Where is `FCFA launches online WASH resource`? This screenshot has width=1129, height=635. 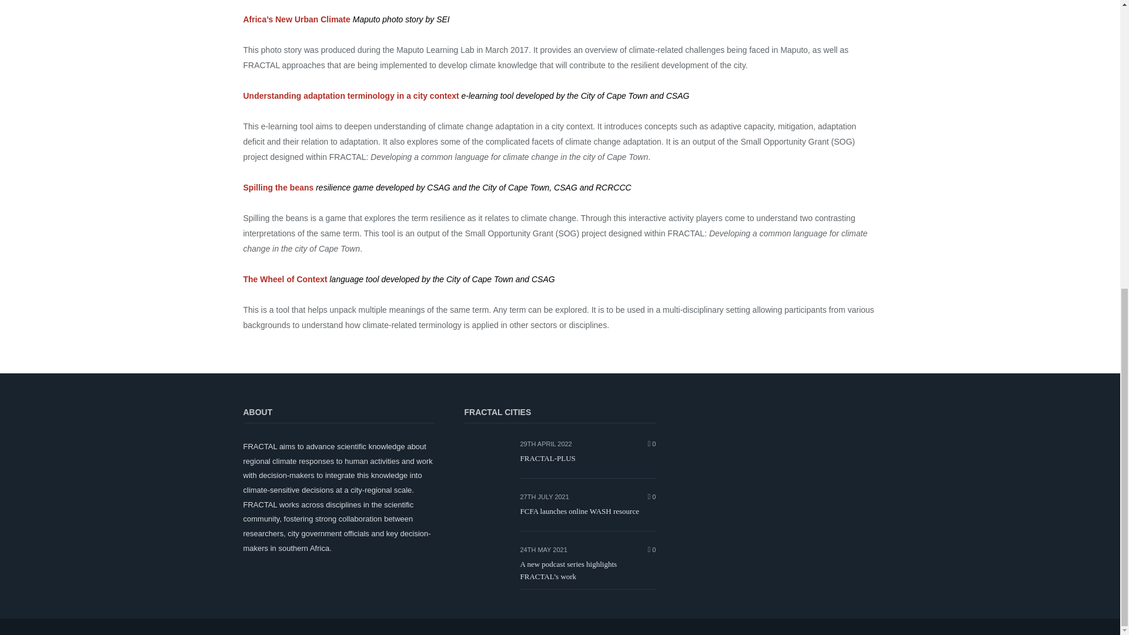 FCFA launches online WASH resource is located at coordinates (587, 512).